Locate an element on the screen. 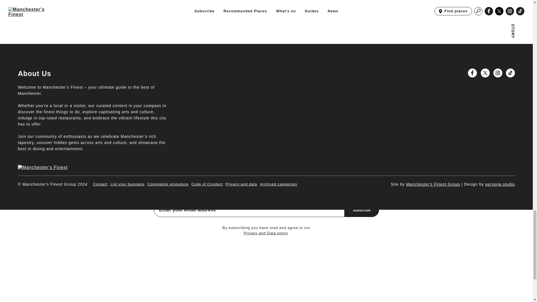 The height and width of the screenshot is (302, 537). Go to Manchester's Finest X profile is located at coordinates (485, 73).